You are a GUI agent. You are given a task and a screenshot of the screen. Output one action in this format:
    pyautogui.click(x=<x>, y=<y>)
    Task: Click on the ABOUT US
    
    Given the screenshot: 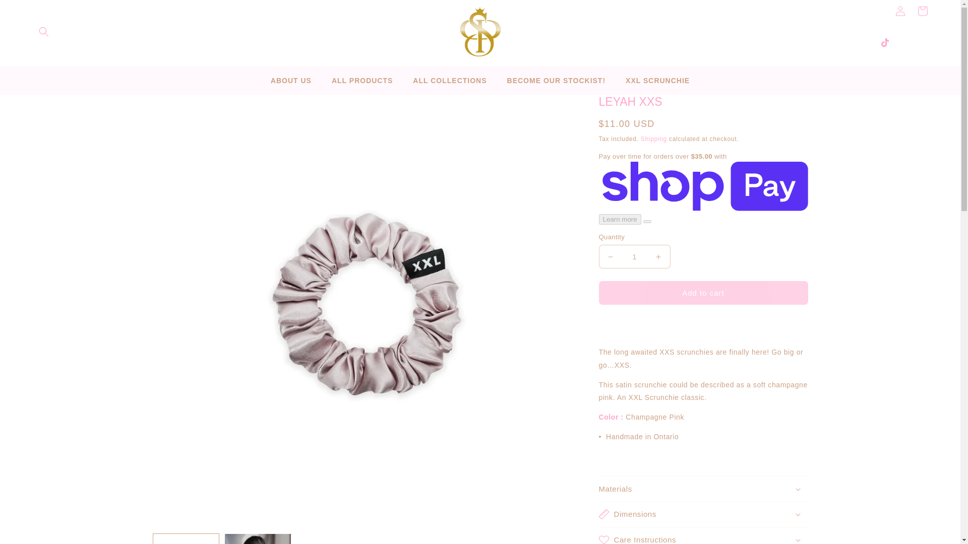 What is the action you would take?
    pyautogui.click(x=291, y=81)
    